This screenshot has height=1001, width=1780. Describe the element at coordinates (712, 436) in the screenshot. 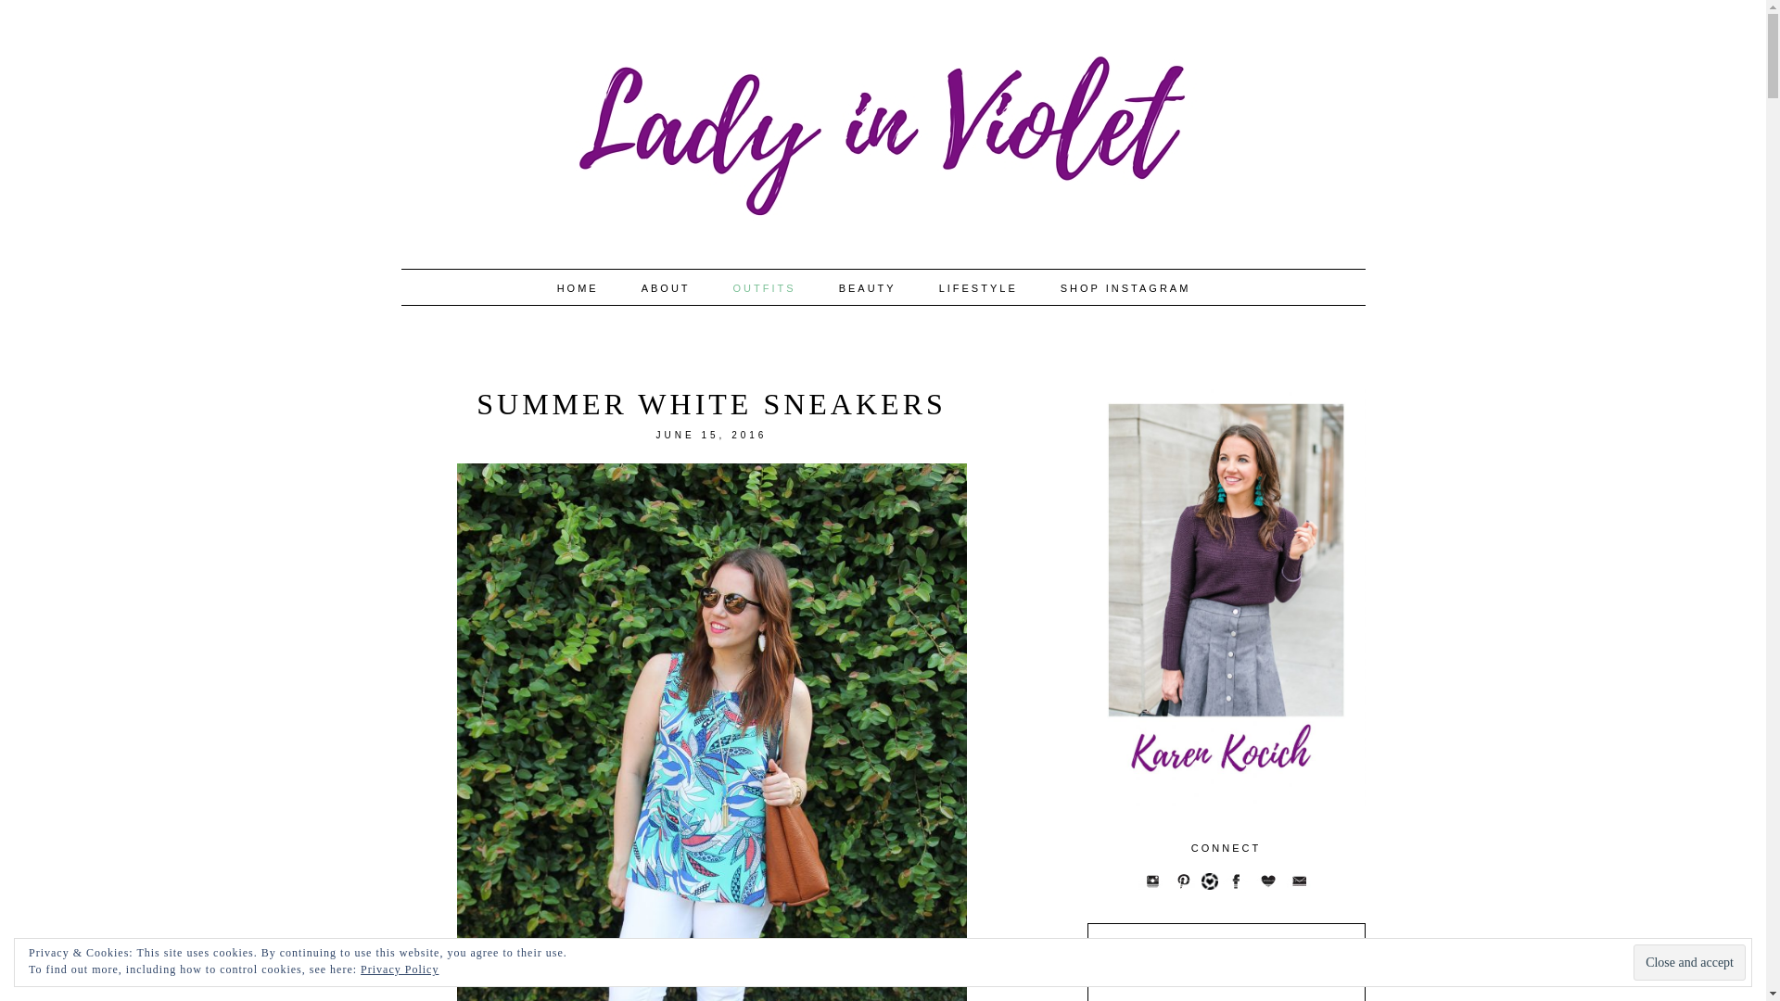

I see `JUNE 15, 2016` at that location.